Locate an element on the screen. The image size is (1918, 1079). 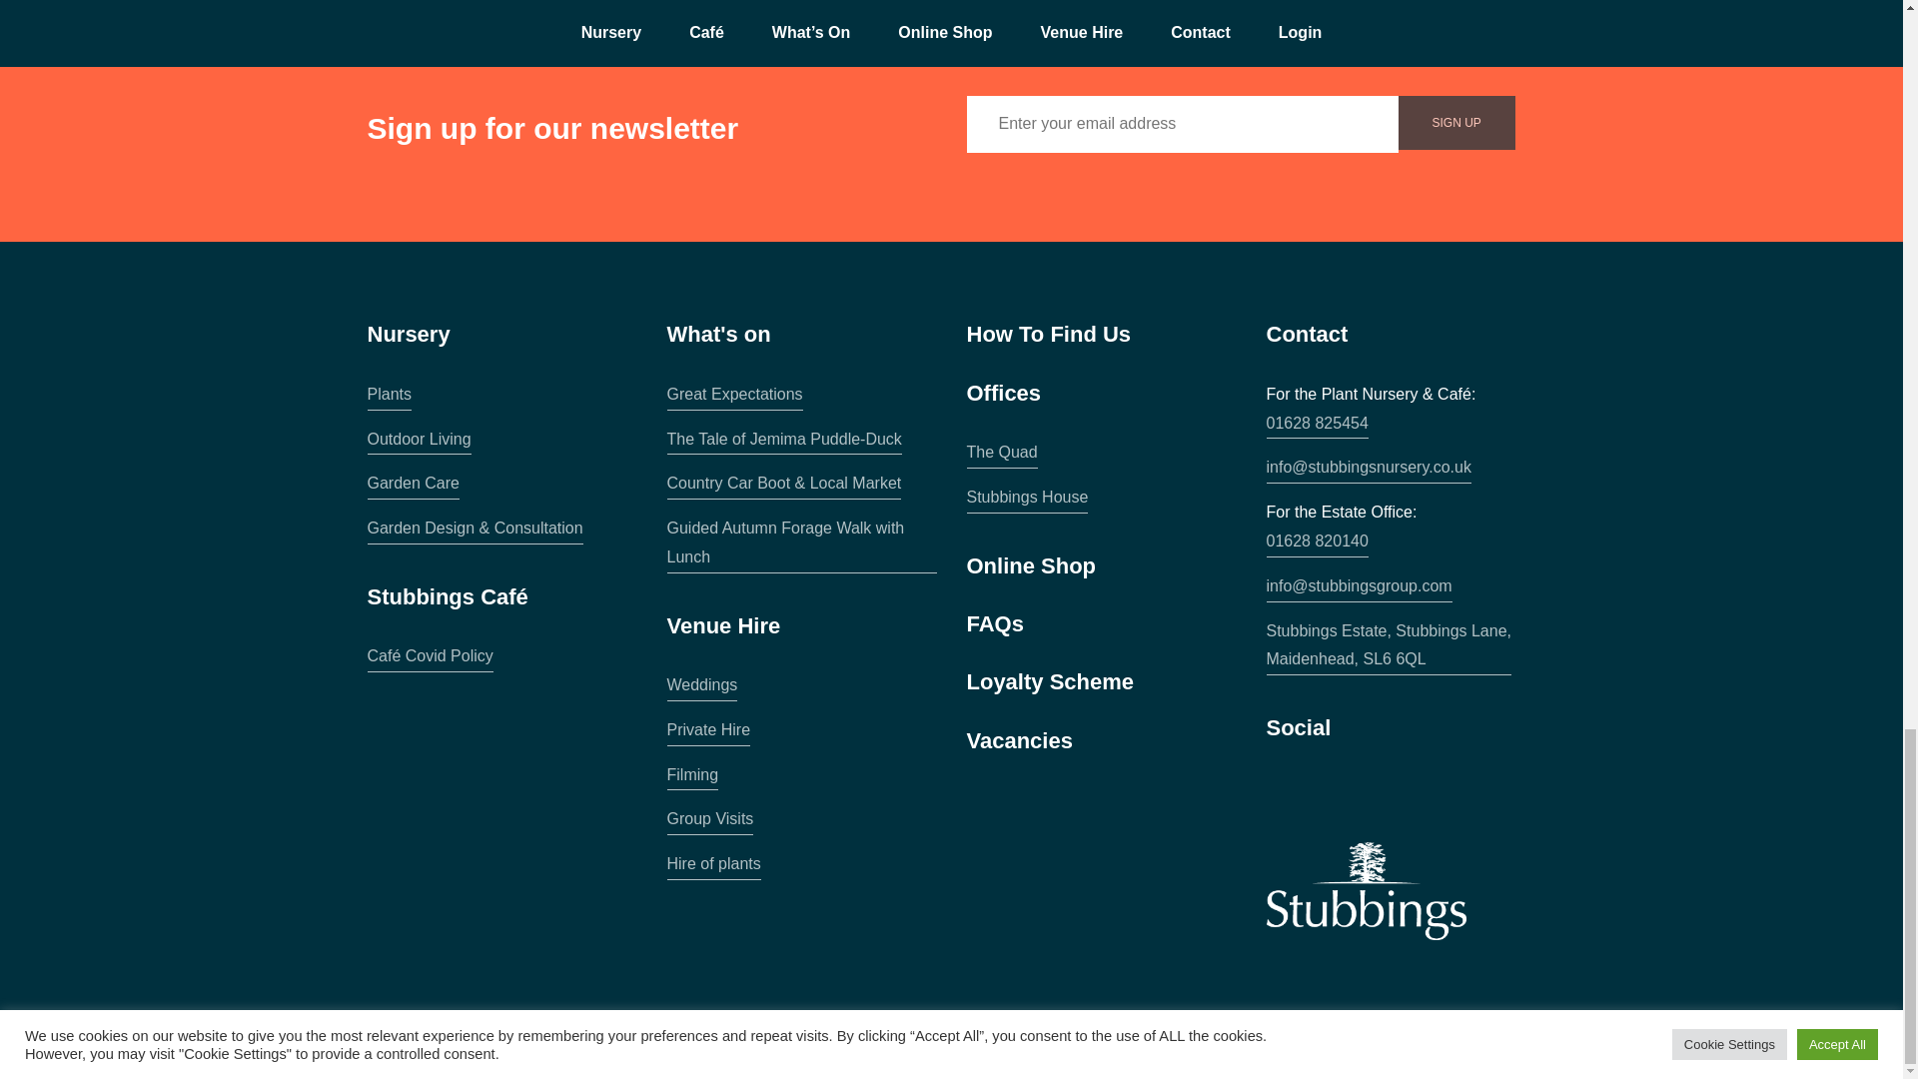
Outdoor Living is located at coordinates (420, 440).